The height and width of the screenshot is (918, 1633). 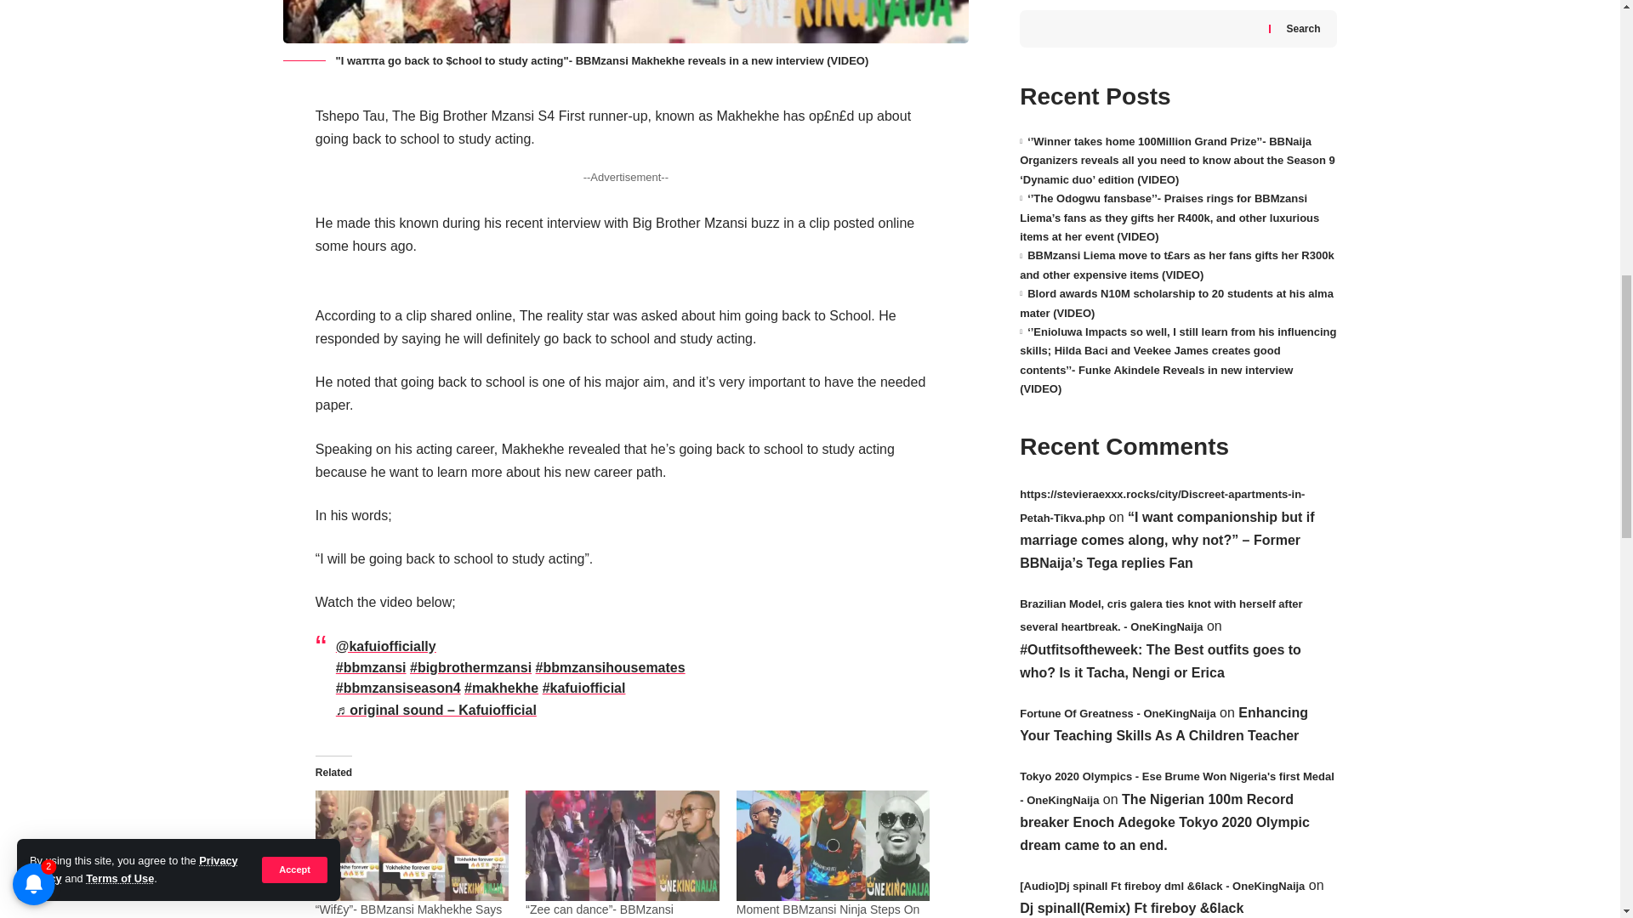 I want to click on bbmzansihousemates, so click(x=611, y=666).